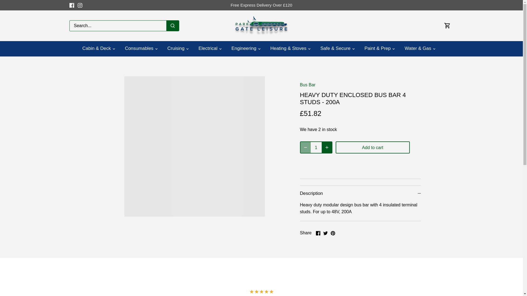  Describe the element at coordinates (332, 233) in the screenshot. I see `Pinterest` at that location.